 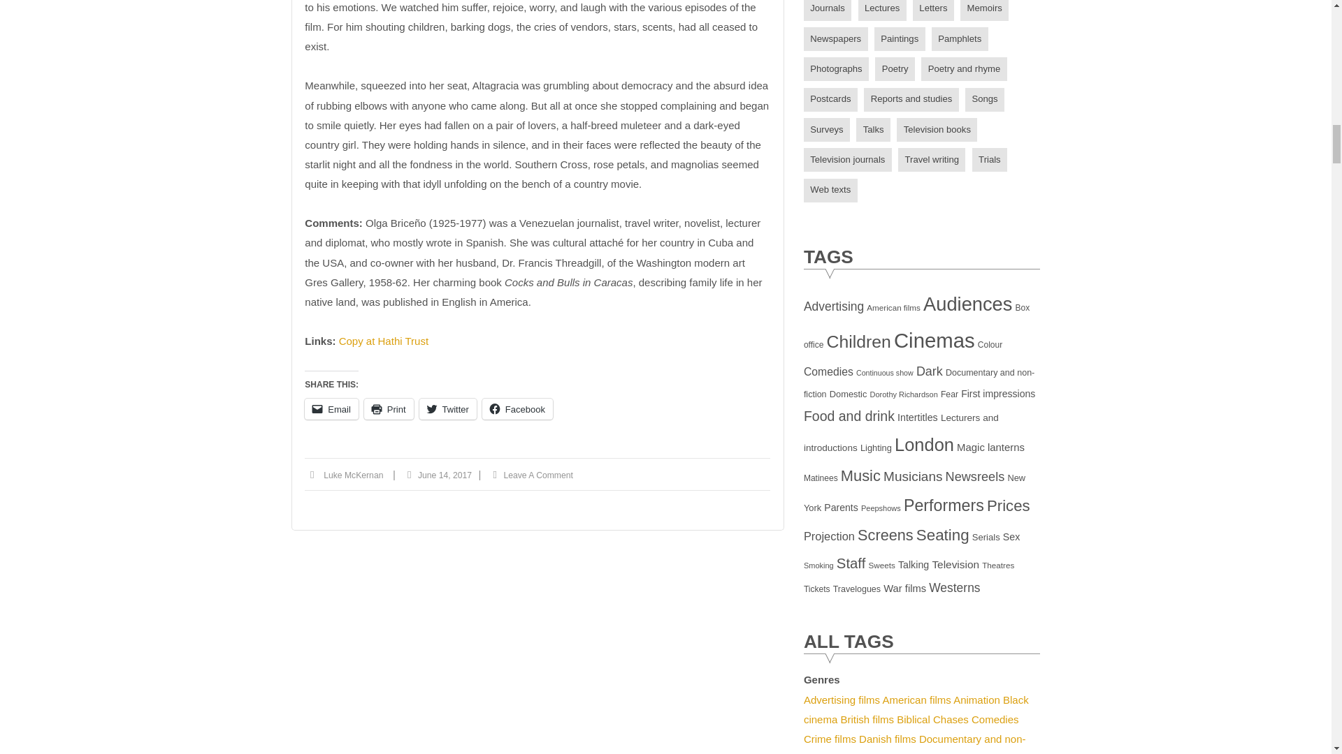 What do you see at coordinates (352, 475) in the screenshot?
I see `Luke McKernan` at bounding box center [352, 475].